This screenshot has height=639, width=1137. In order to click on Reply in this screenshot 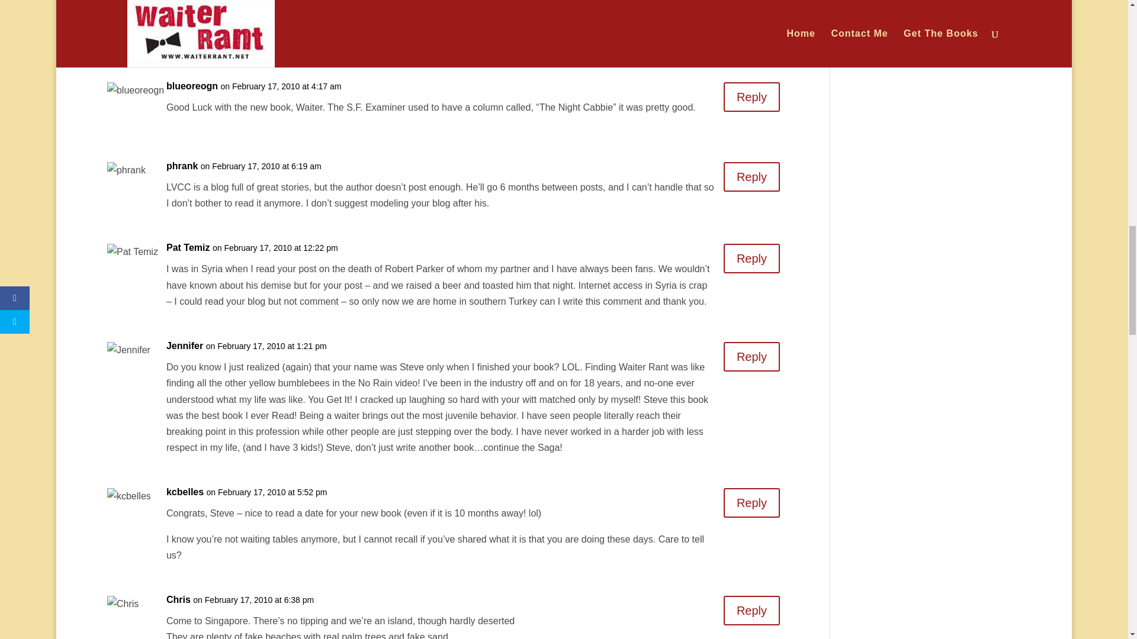, I will do `click(751, 611)`.